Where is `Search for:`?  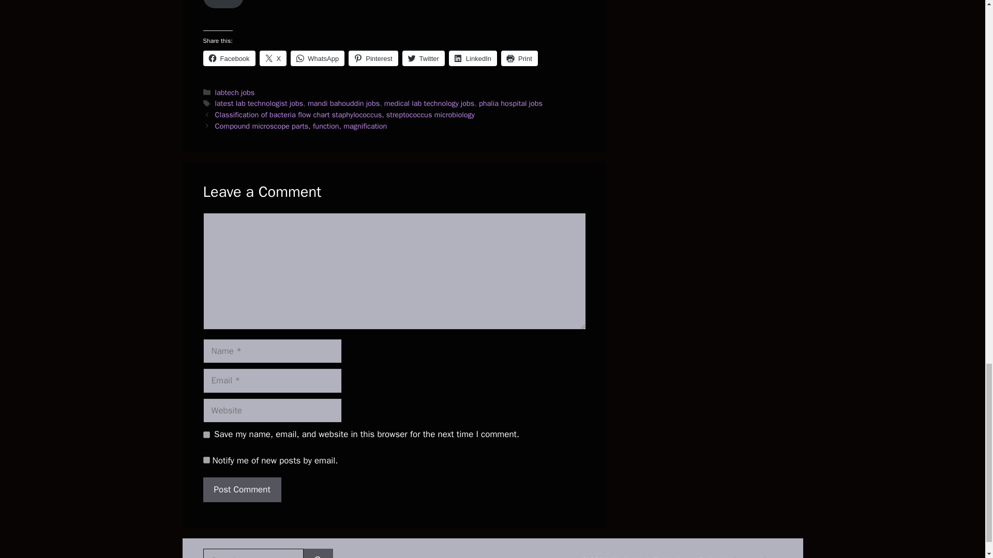
Search for: is located at coordinates (252, 553).